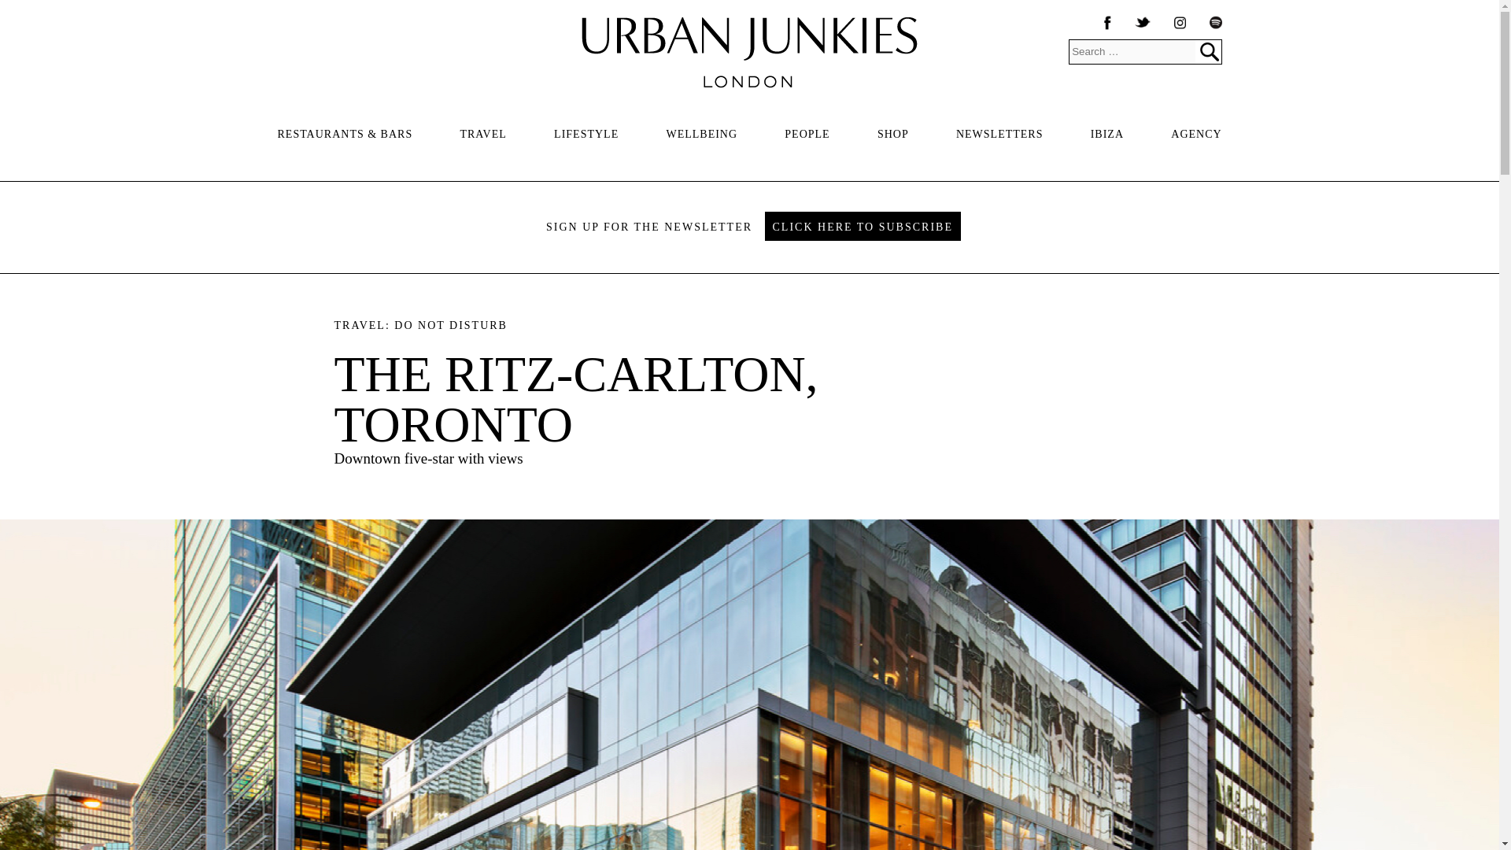 The width and height of the screenshot is (1511, 850). What do you see at coordinates (1216, 25) in the screenshot?
I see `Go to UJ's Spotify profile` at bounding box center [1216, 25].